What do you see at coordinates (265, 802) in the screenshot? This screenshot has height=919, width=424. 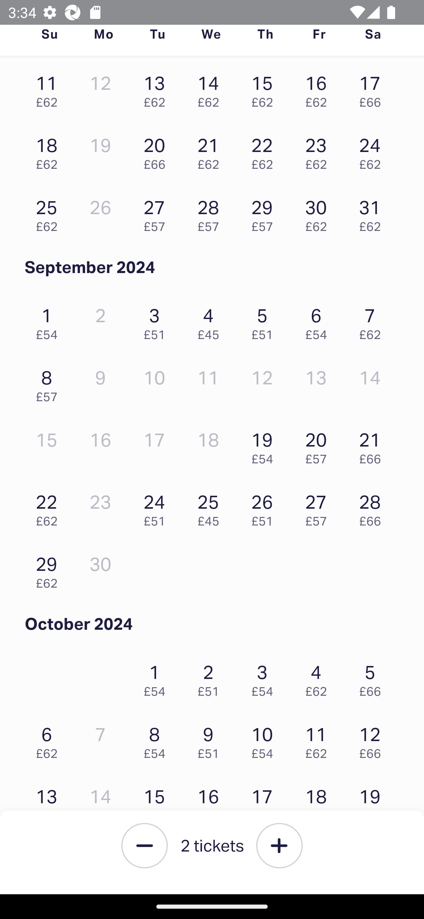 I see `17 £57` at bounding box center [265, 802].